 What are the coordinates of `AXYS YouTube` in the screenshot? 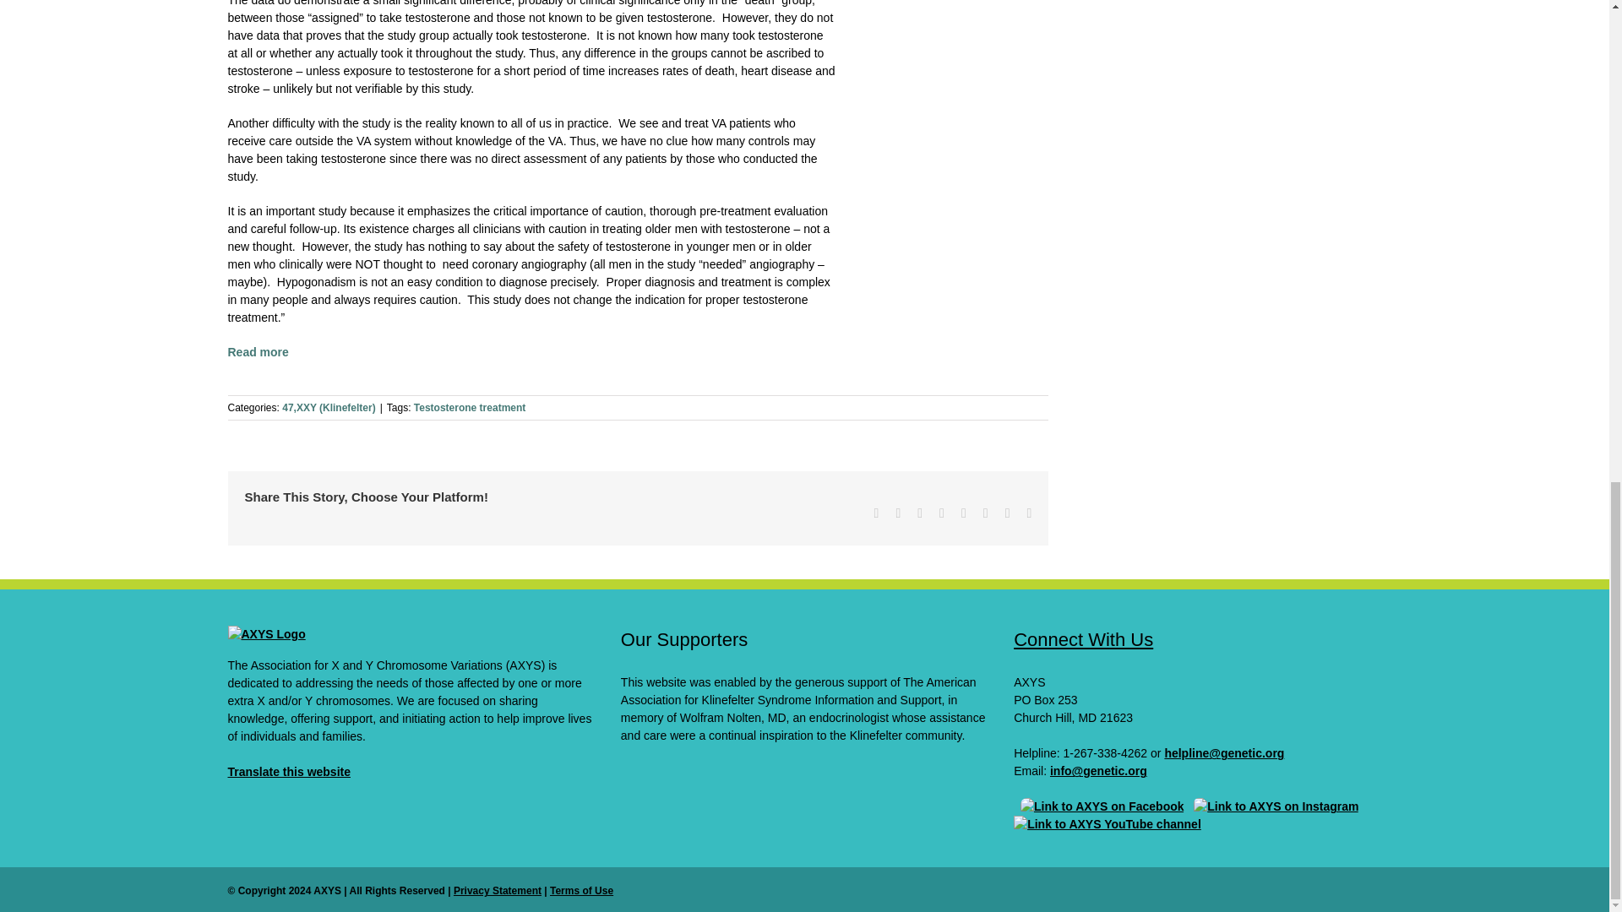 It's located at (1108, 823).